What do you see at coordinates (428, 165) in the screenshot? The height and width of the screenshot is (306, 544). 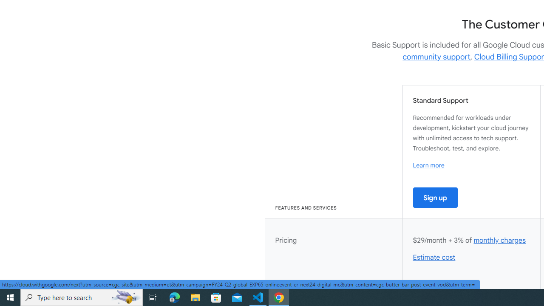 I see `Learn more` at bounding box center [428, 165].